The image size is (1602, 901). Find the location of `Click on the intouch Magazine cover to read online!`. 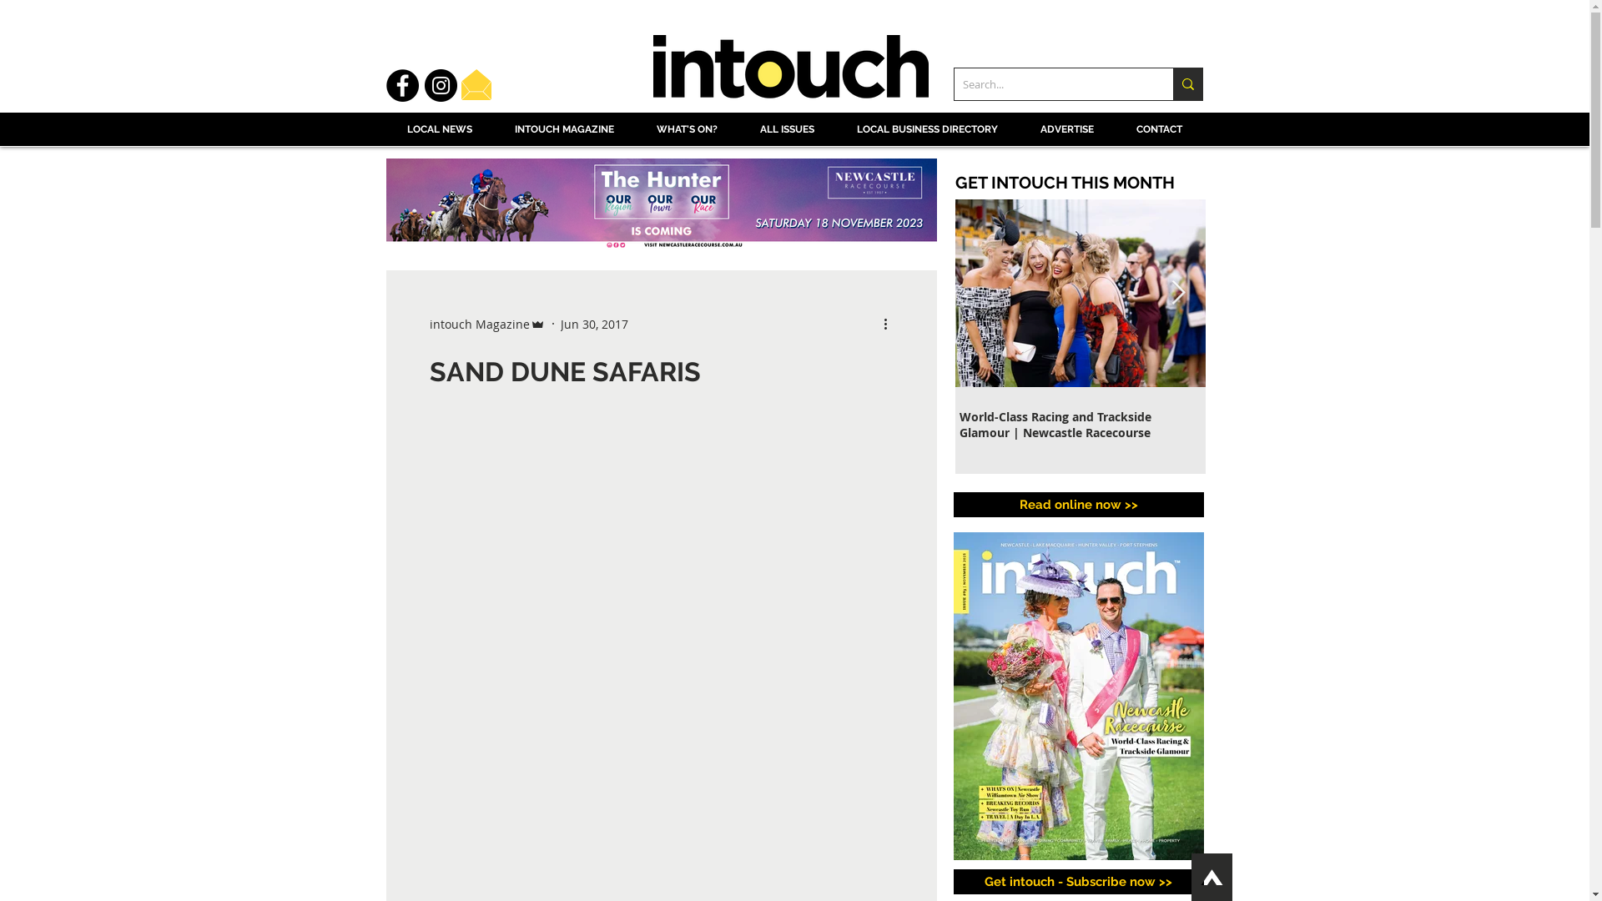

Click on the intouch Magazine cover to read online! is located at coordinates (1078, 696).